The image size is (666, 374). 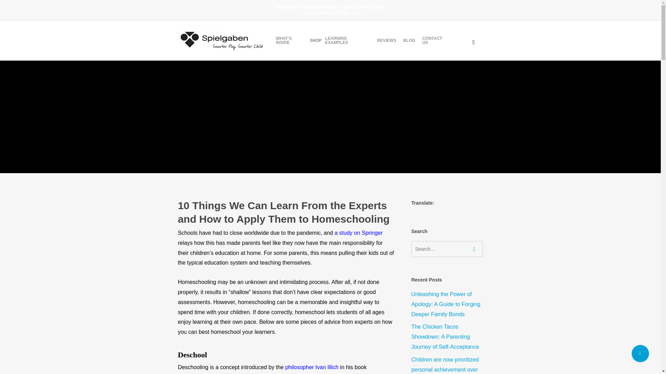 What do you see at coordinates (316, 41) in the screenshot?
I see `SHOP` at bounding box center [316, 41].